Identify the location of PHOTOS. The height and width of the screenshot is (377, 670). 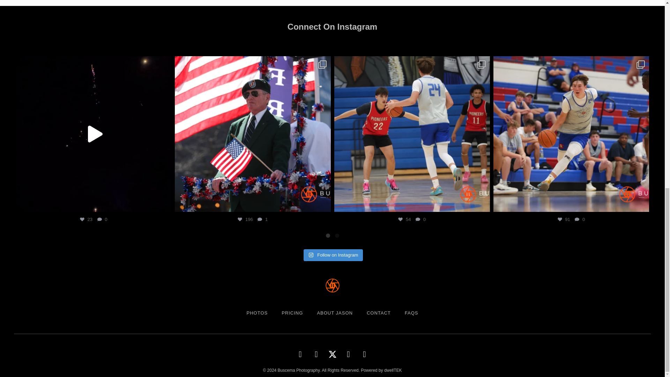
(257, 313).